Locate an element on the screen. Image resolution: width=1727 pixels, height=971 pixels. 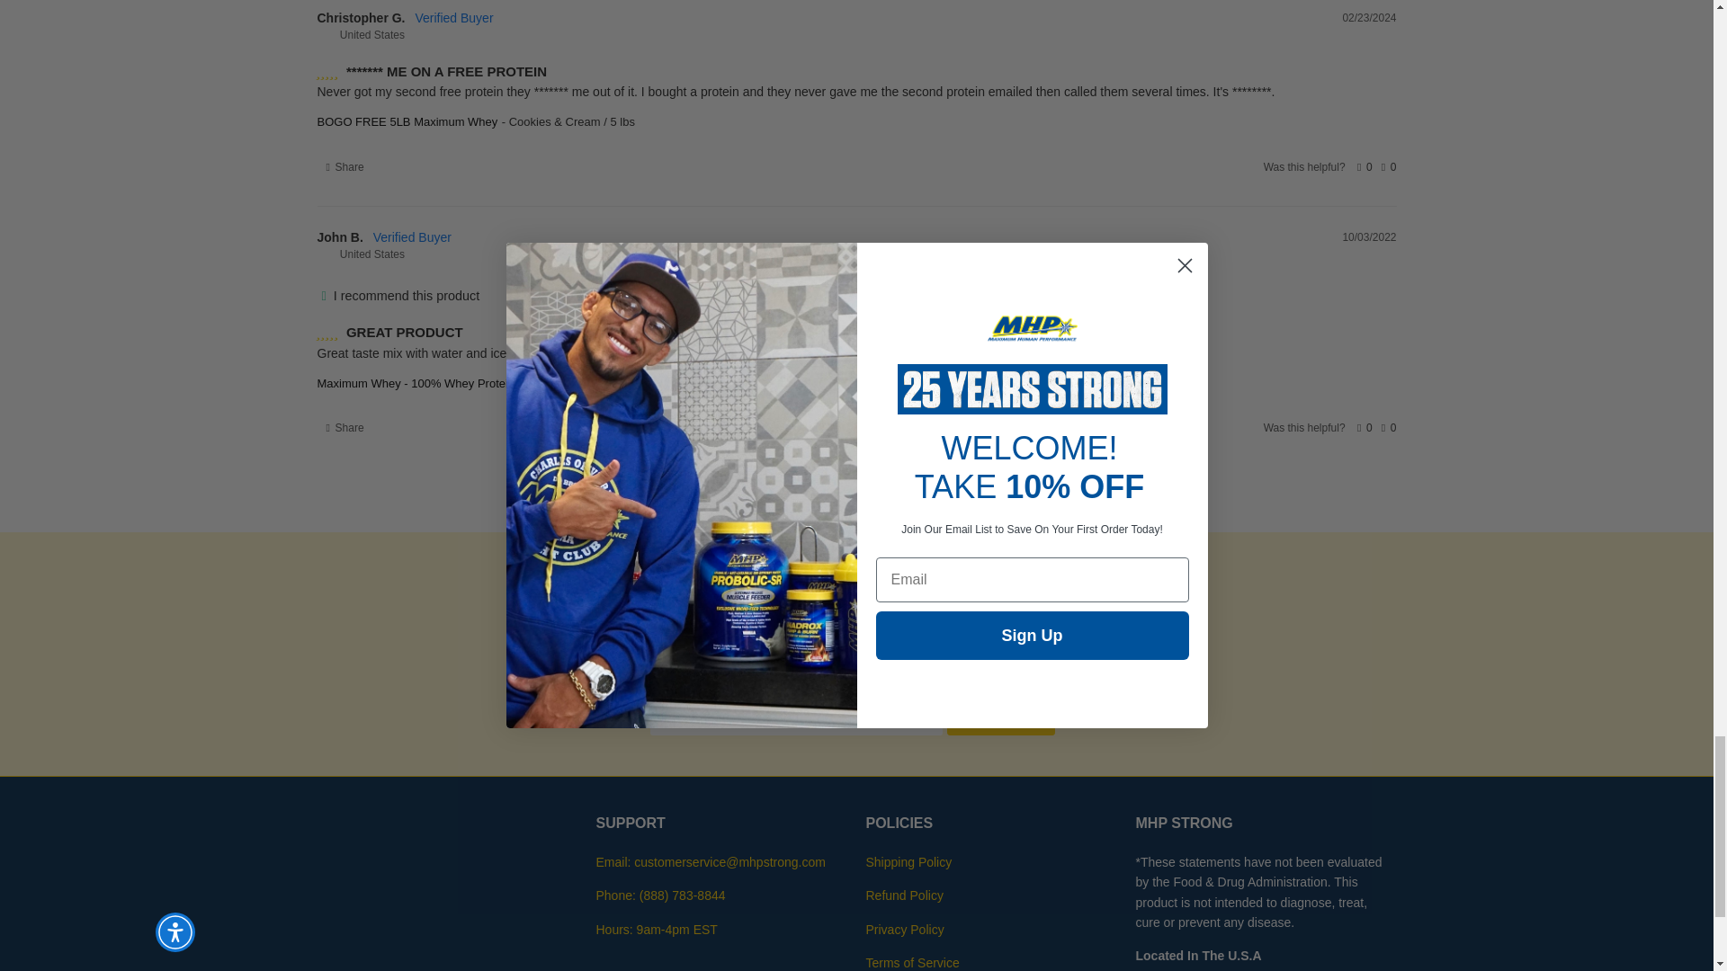
Sign Up is located at coordinates (1000, 716).